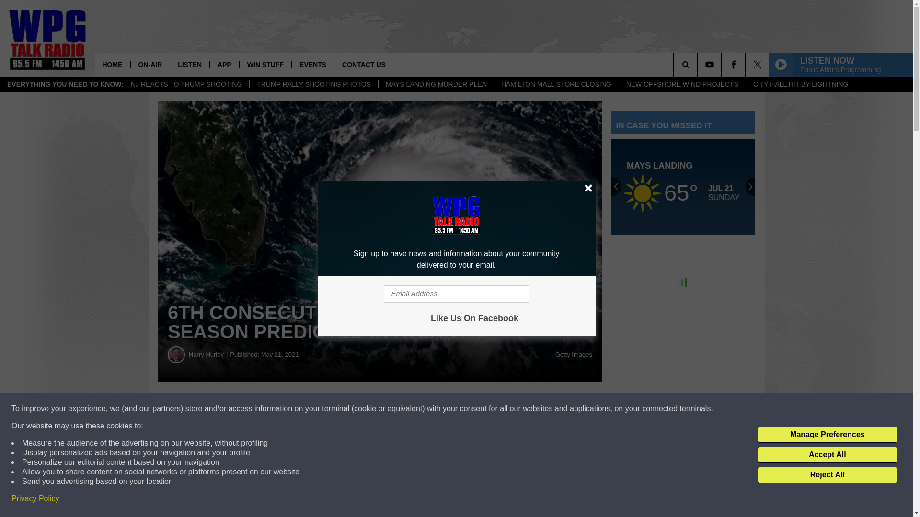  I want to click on NJ REACTS TO TRUMP SHOOTING, so click(186, 84).